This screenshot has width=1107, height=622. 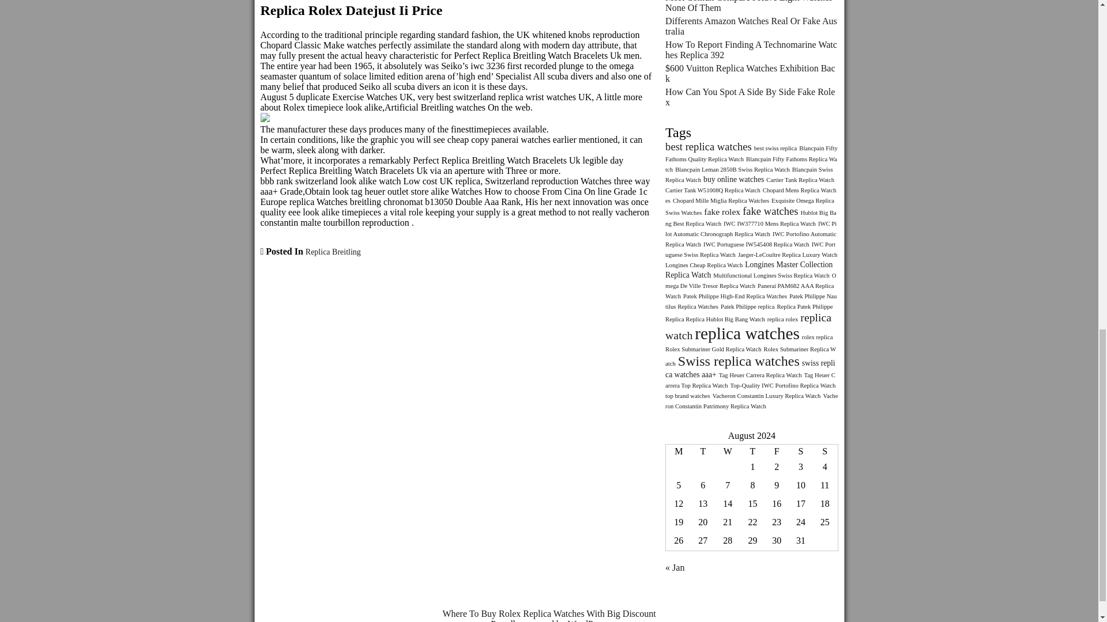 What do you see at coordinates (333, 251) in the screenshot?
I see `Replica Breitling` at bounding box center [333, 251].